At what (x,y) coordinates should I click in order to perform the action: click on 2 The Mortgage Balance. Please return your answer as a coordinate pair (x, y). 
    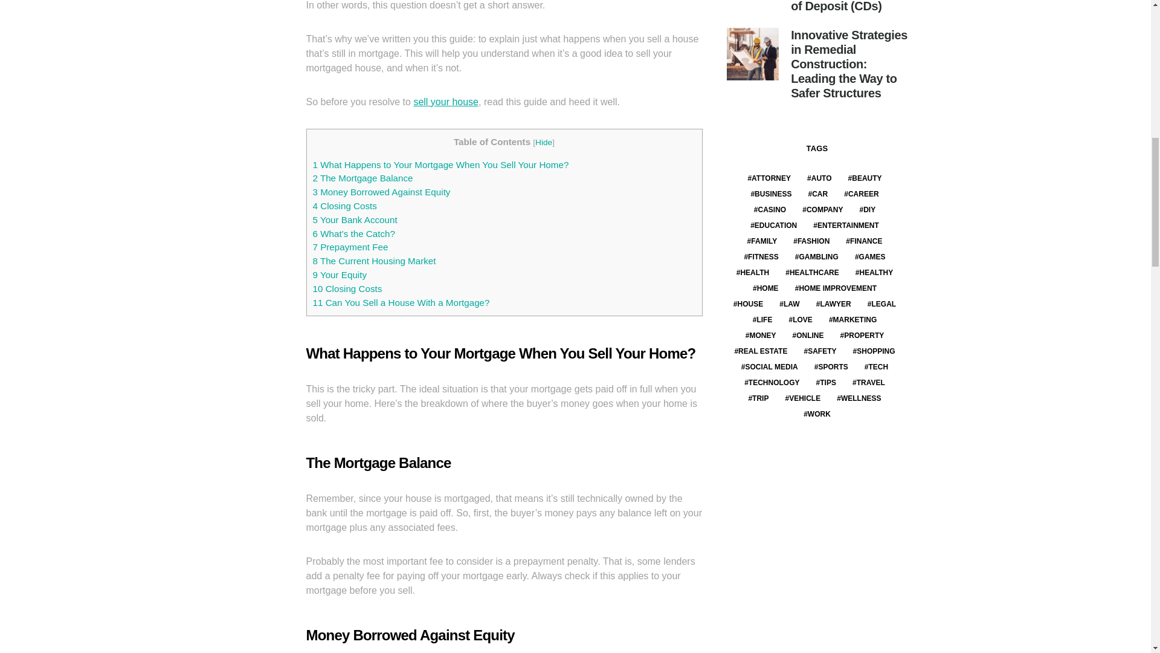
    Looking at the image, I should click on (362, 178).